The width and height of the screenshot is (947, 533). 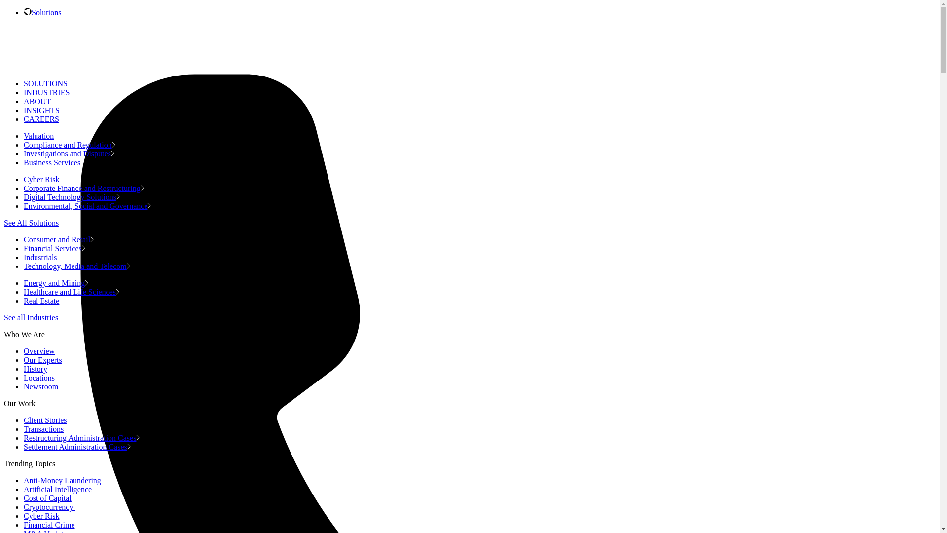 I want to click on Valuation, so click(x=40, y=136).